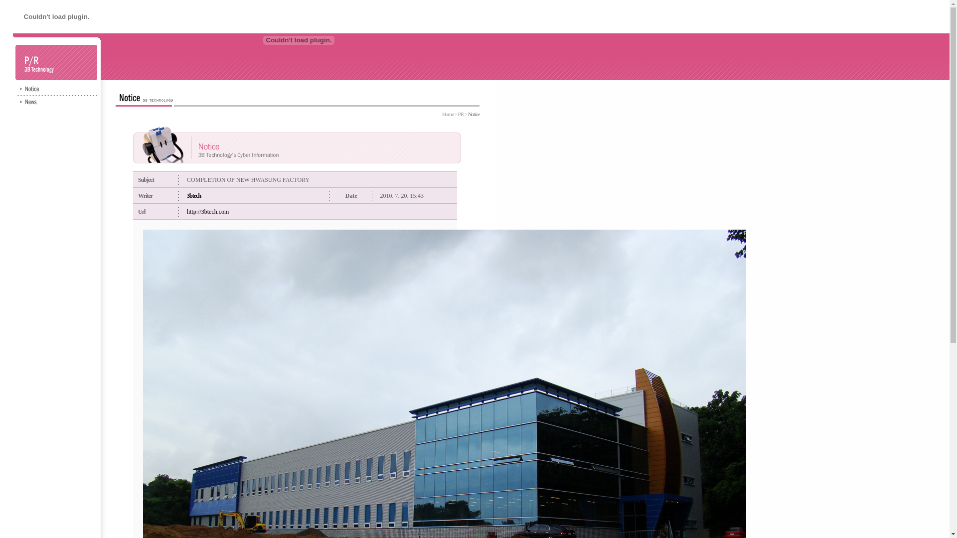 This screenshot has width=957, height=538. I want to click on 3btech, so click(194, 196).